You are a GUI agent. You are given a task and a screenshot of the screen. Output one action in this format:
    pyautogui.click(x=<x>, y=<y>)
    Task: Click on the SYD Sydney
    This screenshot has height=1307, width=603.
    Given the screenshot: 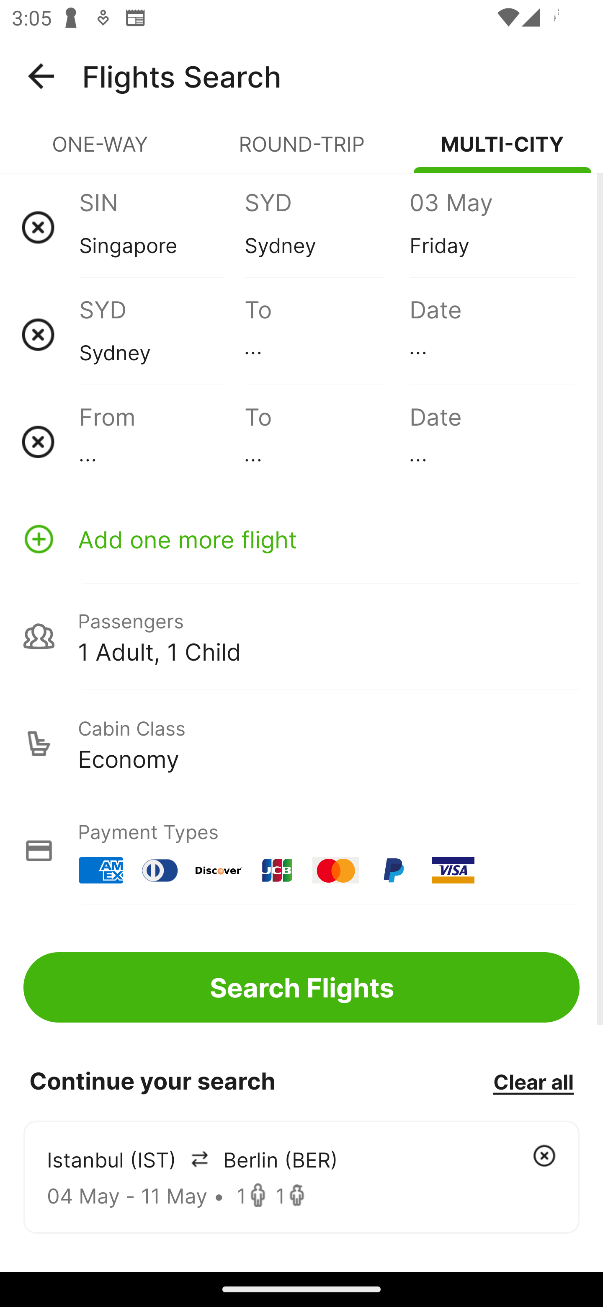 What is the action you would take?
    pyautogui.click(x=162, y=334)
    